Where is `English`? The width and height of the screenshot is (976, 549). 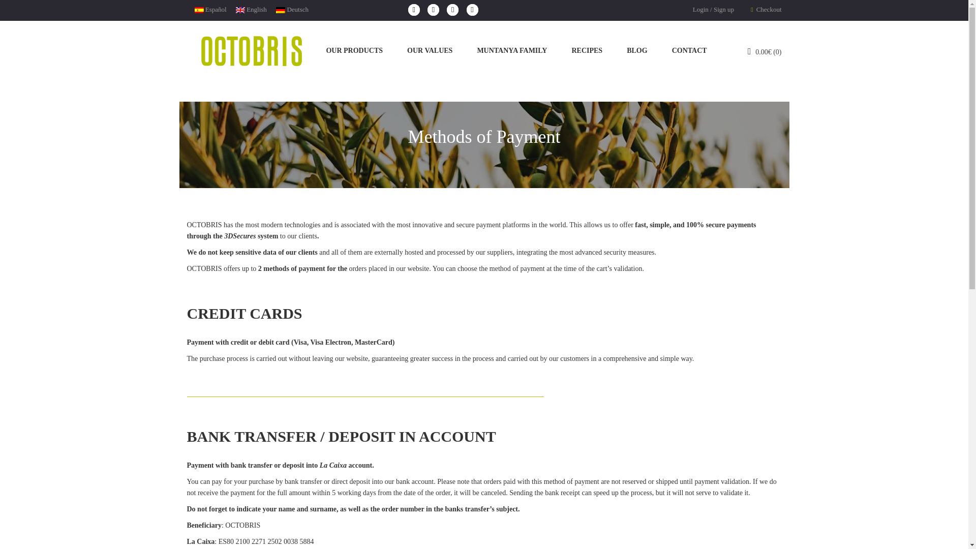 English is located at coordinates (247, 9).